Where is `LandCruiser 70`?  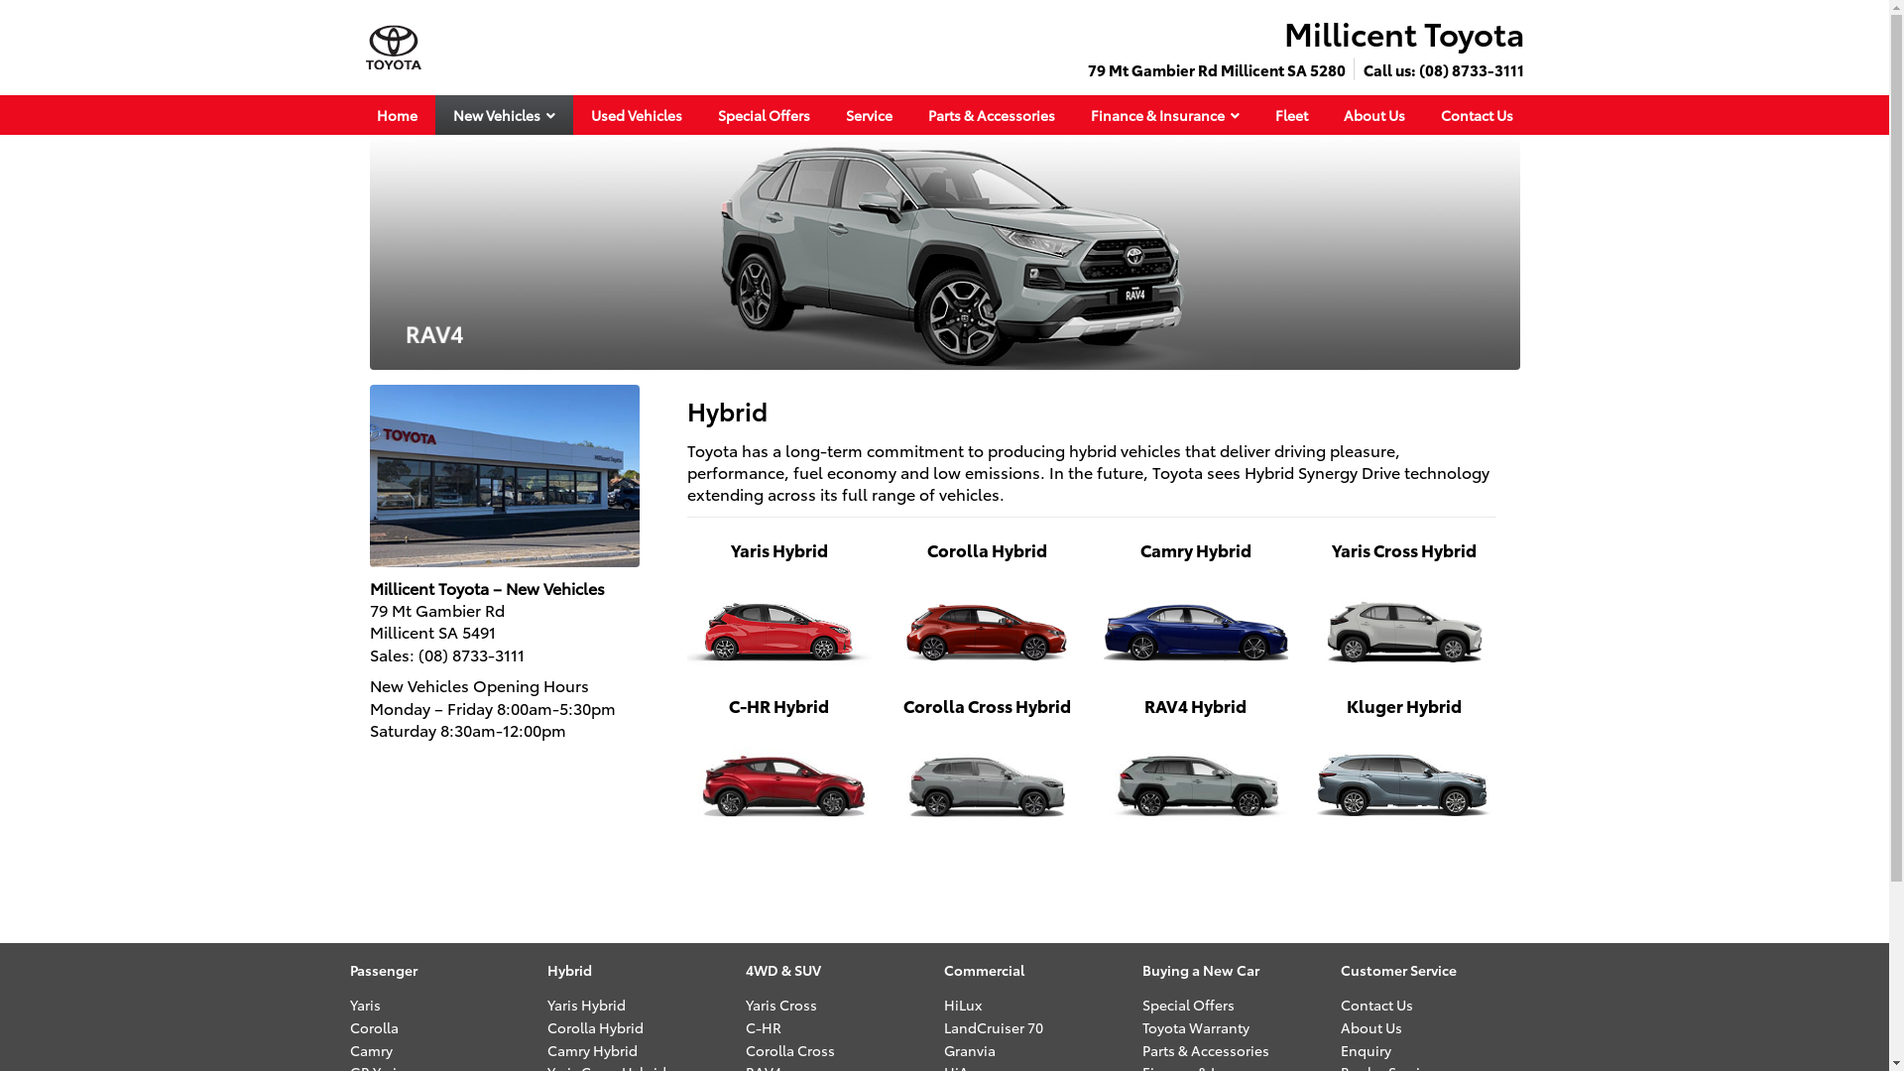
LandCruiser 70 is located at coordinates (994, 1027).